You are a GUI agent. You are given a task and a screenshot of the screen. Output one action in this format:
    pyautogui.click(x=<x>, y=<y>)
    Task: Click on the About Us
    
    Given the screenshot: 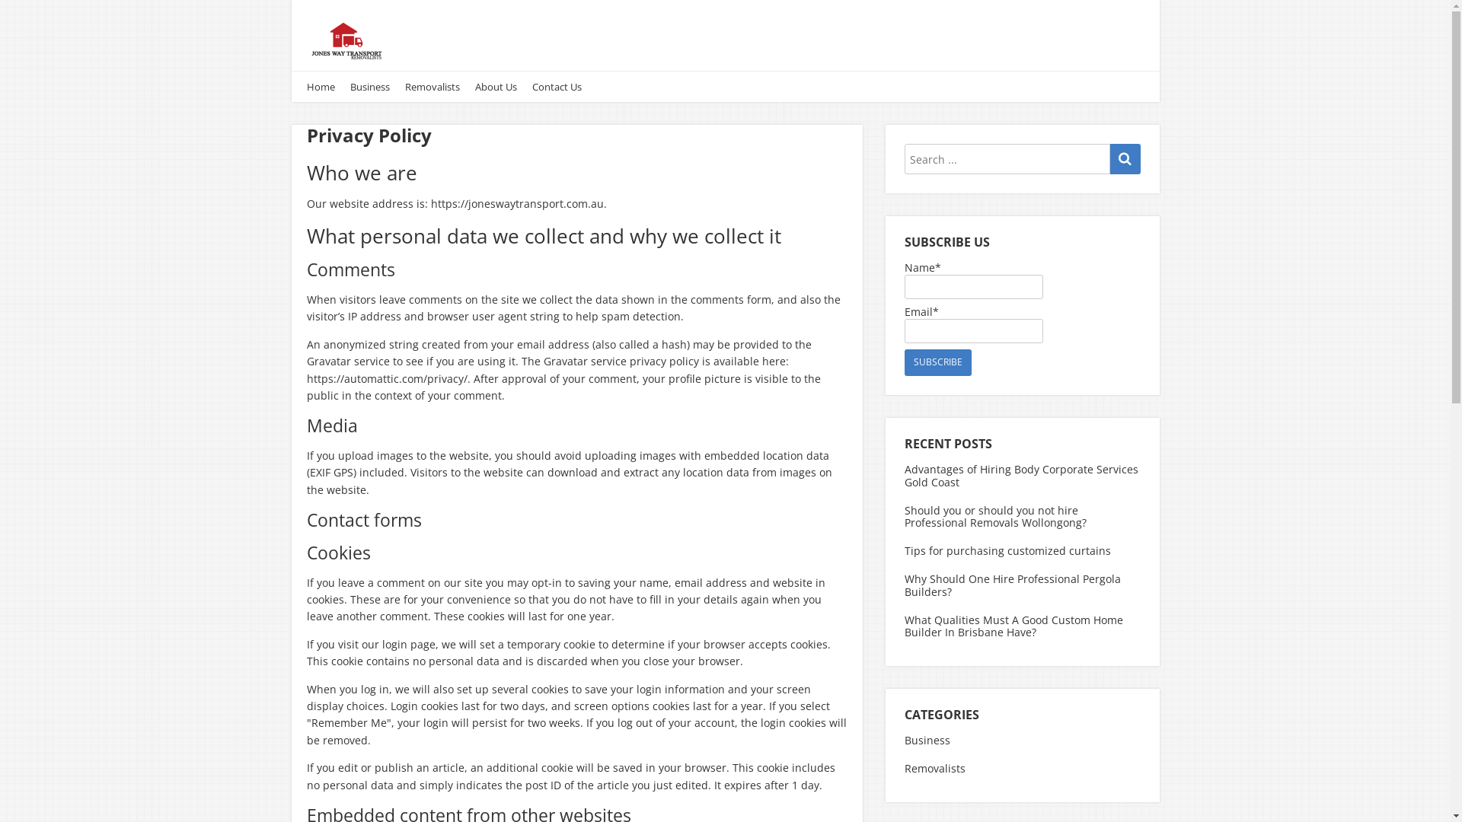 What is the action you would take?
    pyautogui.click(x=496, y=87)
    